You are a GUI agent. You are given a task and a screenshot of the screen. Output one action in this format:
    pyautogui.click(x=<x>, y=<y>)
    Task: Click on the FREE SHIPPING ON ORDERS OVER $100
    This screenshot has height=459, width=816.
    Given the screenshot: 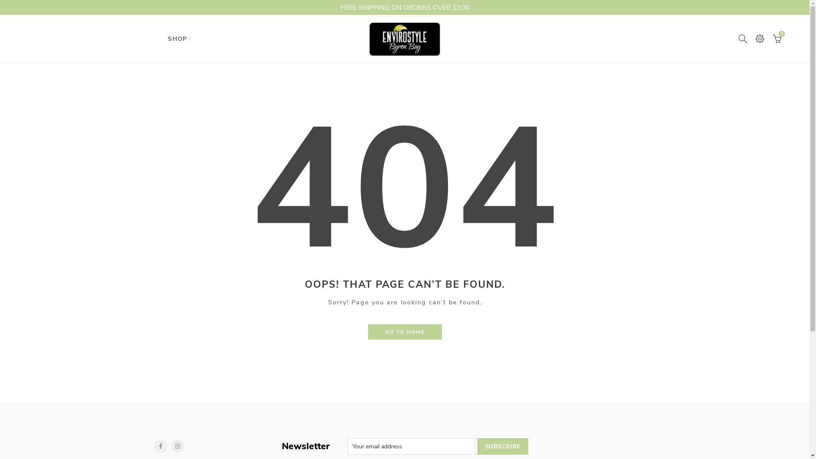 What is the action you would take?
    pyautogui.click(x=405, y=8)
    